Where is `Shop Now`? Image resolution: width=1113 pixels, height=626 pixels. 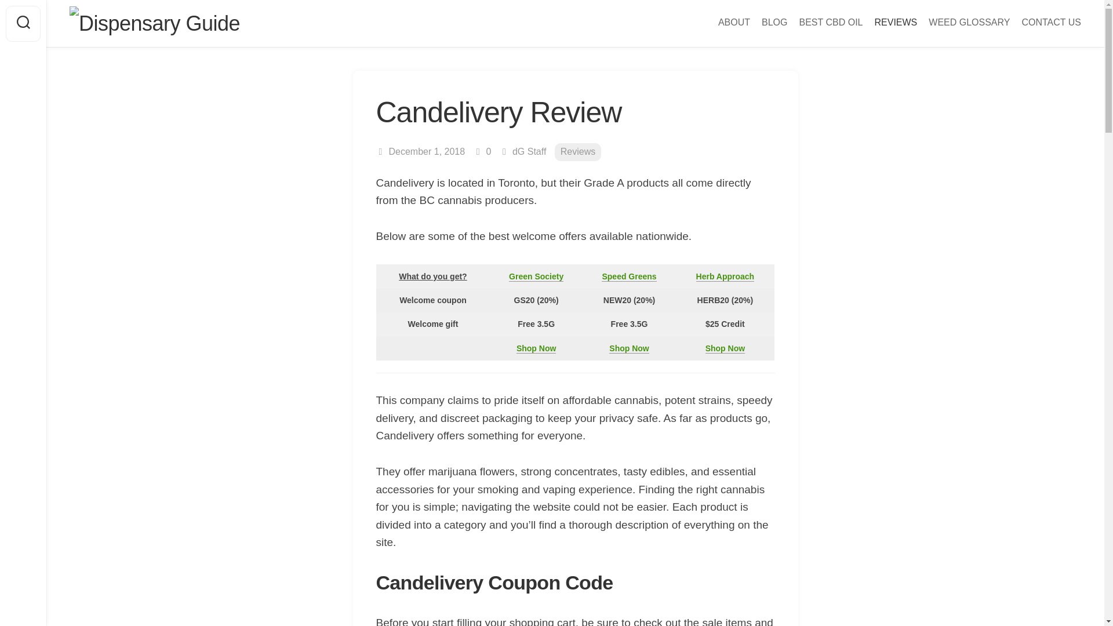
Shop Now is located at coordinates (536, 348).